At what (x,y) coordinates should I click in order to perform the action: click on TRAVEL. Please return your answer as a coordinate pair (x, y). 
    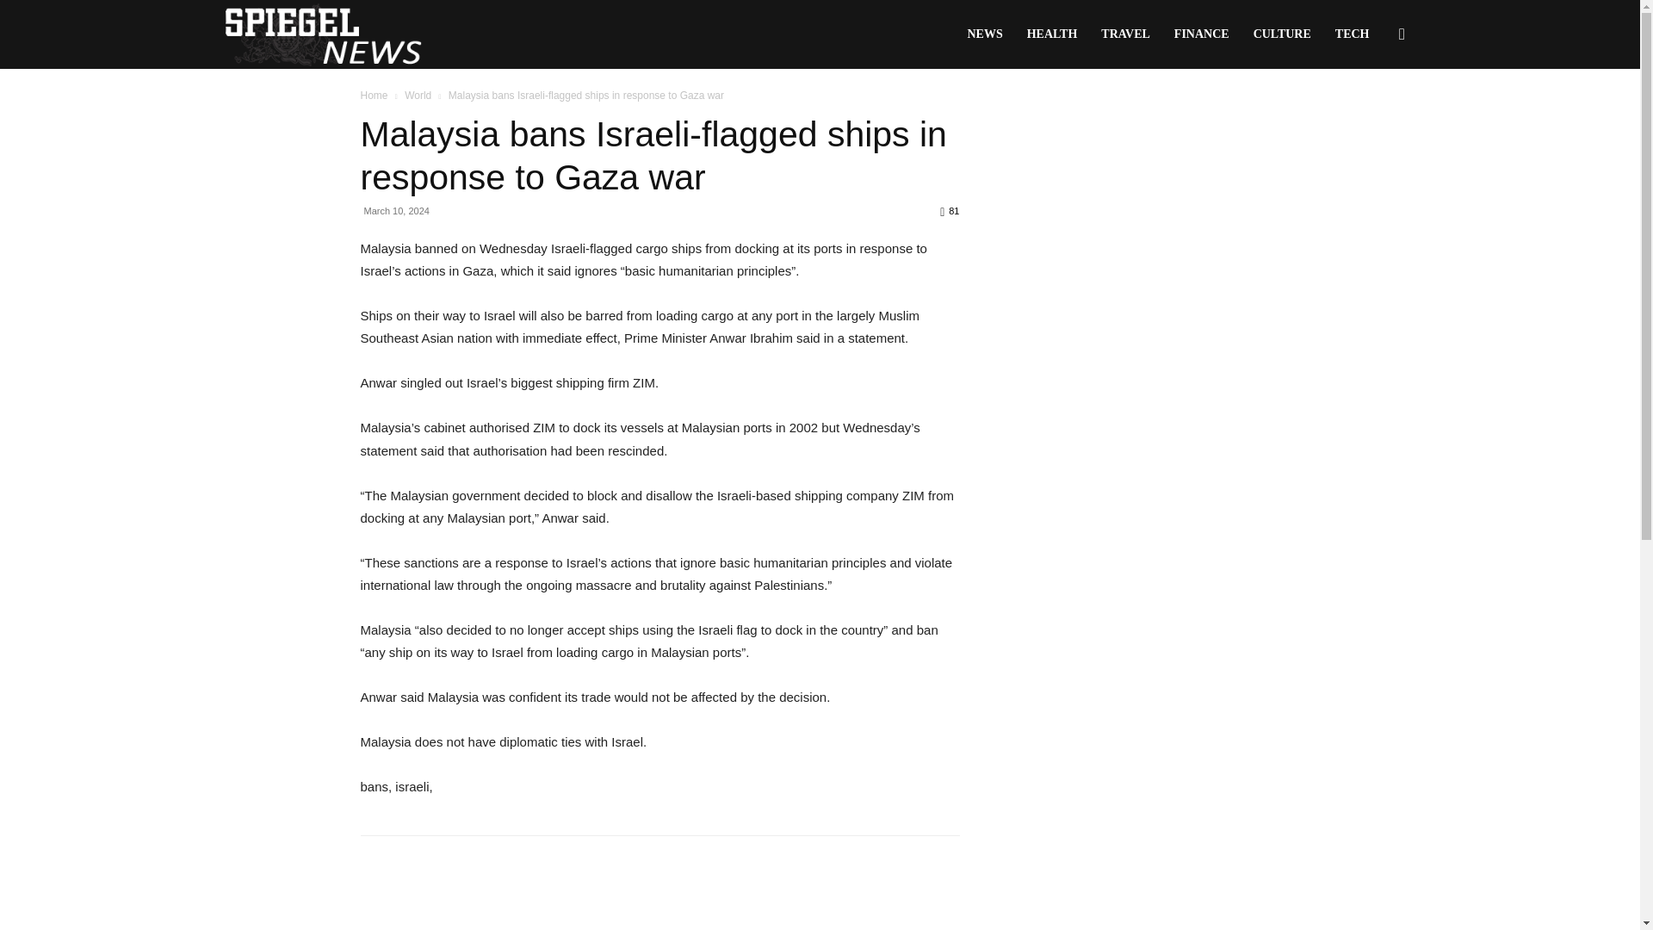
    Looking at the image, I should click on (1125, 34).